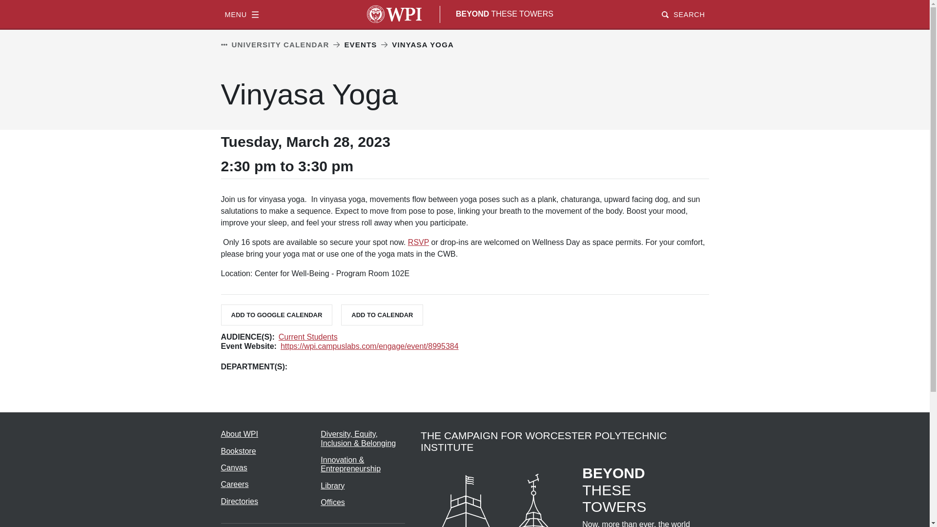  What do you see at coordinates (505, 14) in the screenshot?
I see `BEYOND THESE TOWERS` at bounding box center [505, 14].